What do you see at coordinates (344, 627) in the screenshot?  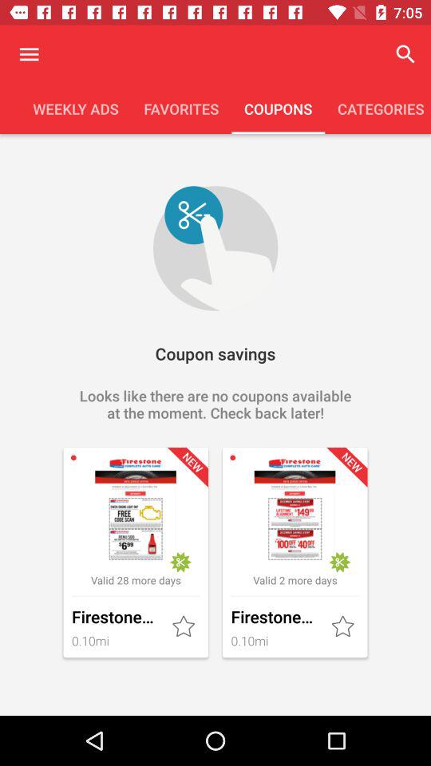 I see `save coupon as a favorite` at bounding box center [344, 627].